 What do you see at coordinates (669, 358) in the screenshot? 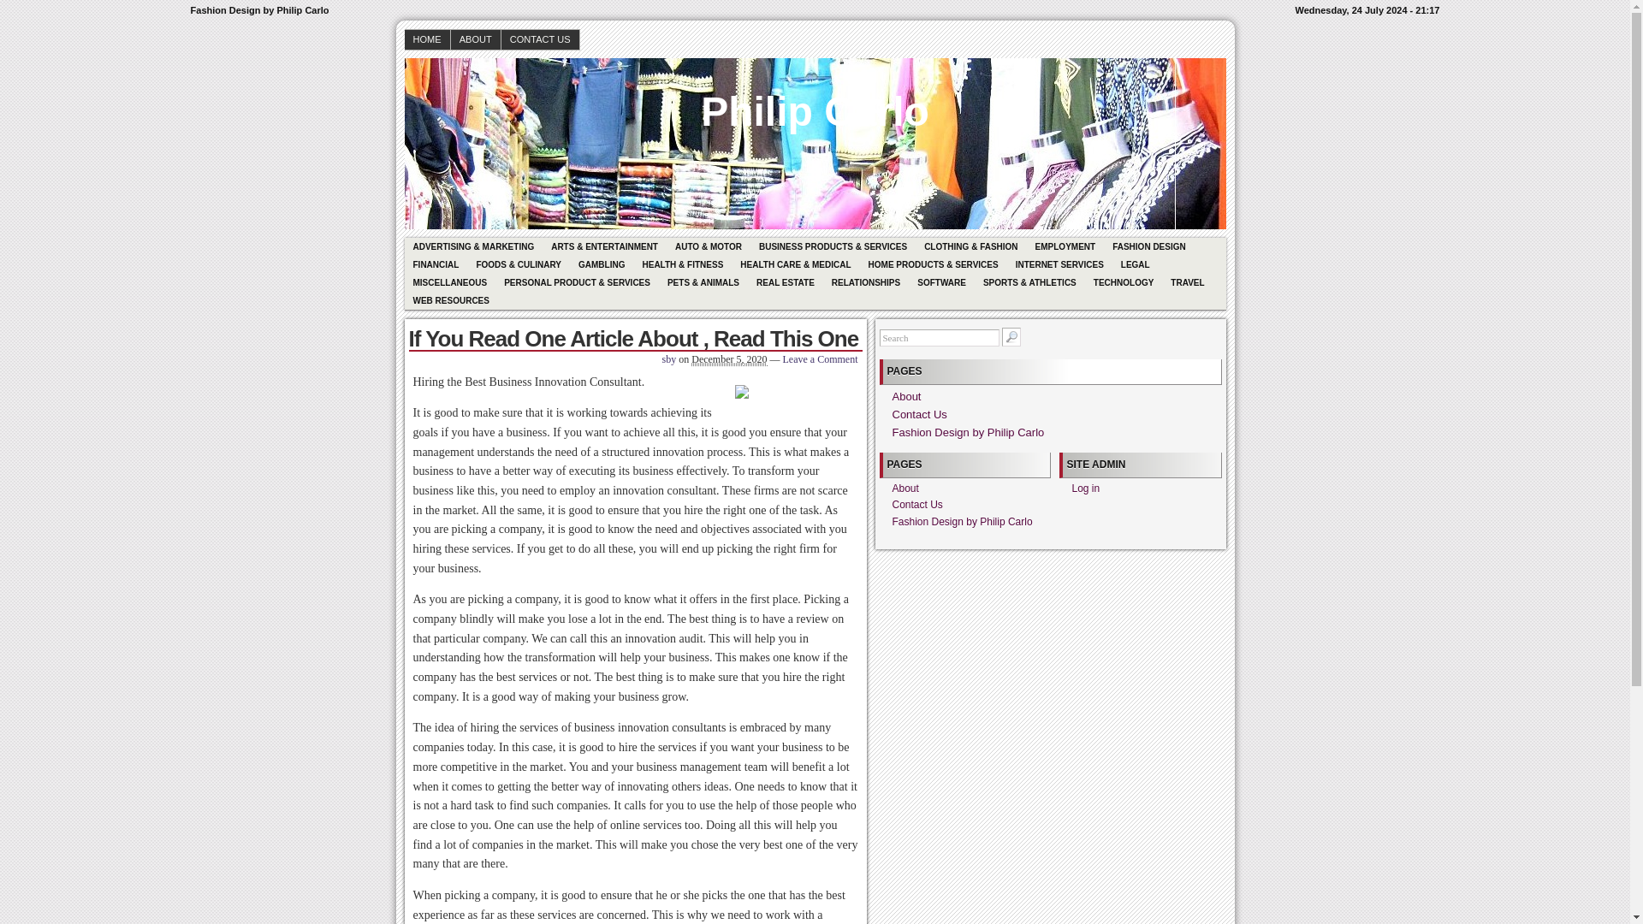
I see `View all posts by sby` at bounding box center [669, 358].